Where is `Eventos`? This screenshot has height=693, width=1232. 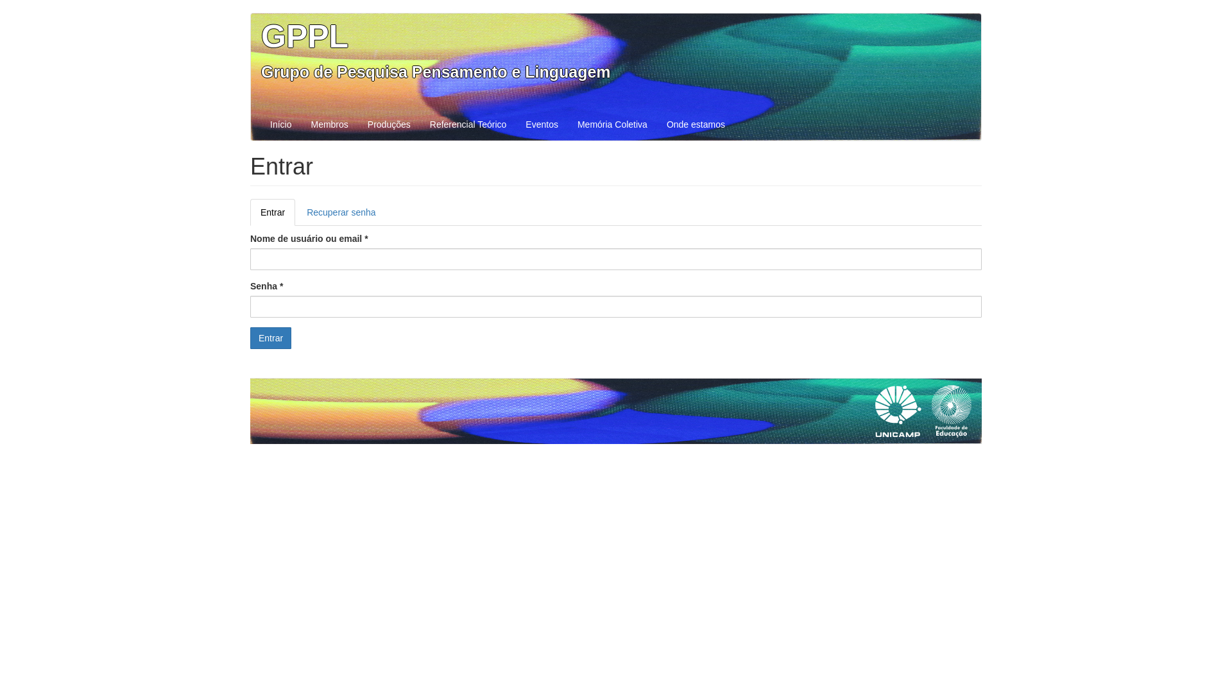
Eventos is located at coordinates (542, 124).